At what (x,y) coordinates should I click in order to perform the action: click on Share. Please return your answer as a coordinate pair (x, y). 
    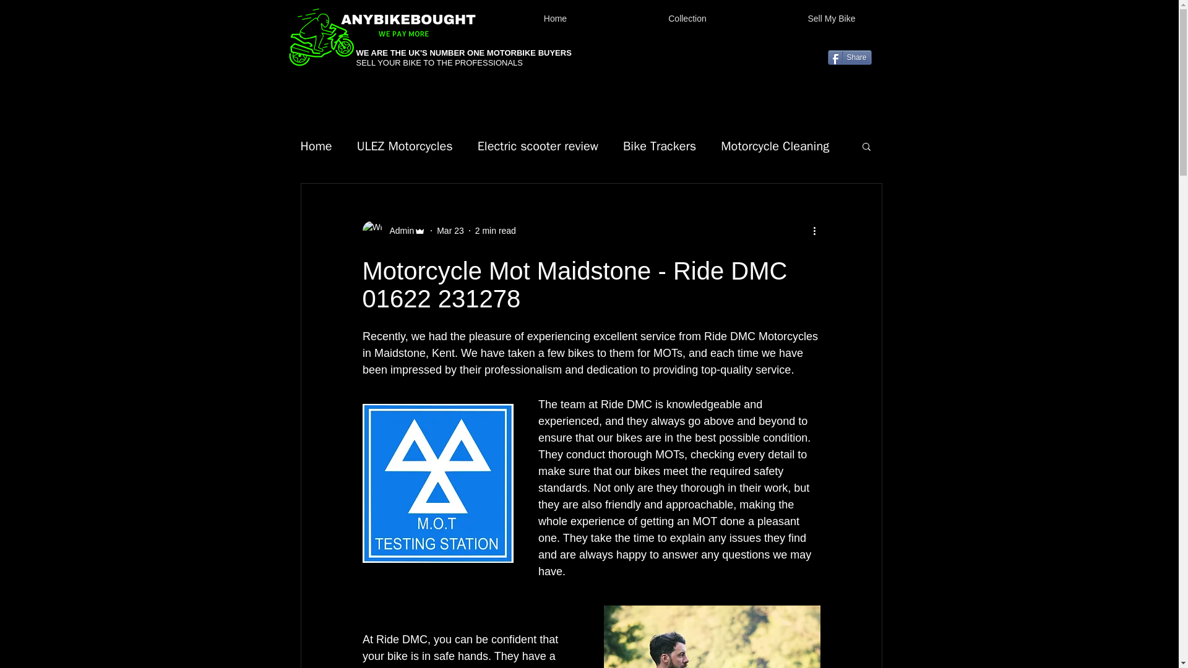
    Looking at the image, I should click on (850, 57).